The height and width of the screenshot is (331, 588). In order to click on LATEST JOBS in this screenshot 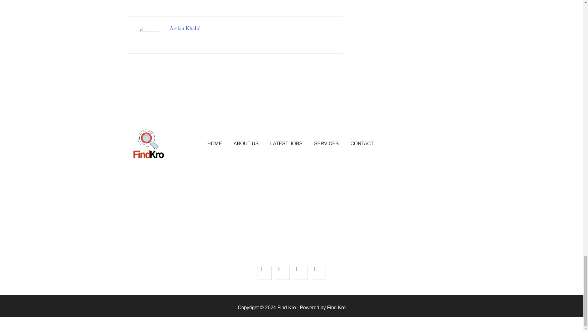, I will do `click(286, 143)`.